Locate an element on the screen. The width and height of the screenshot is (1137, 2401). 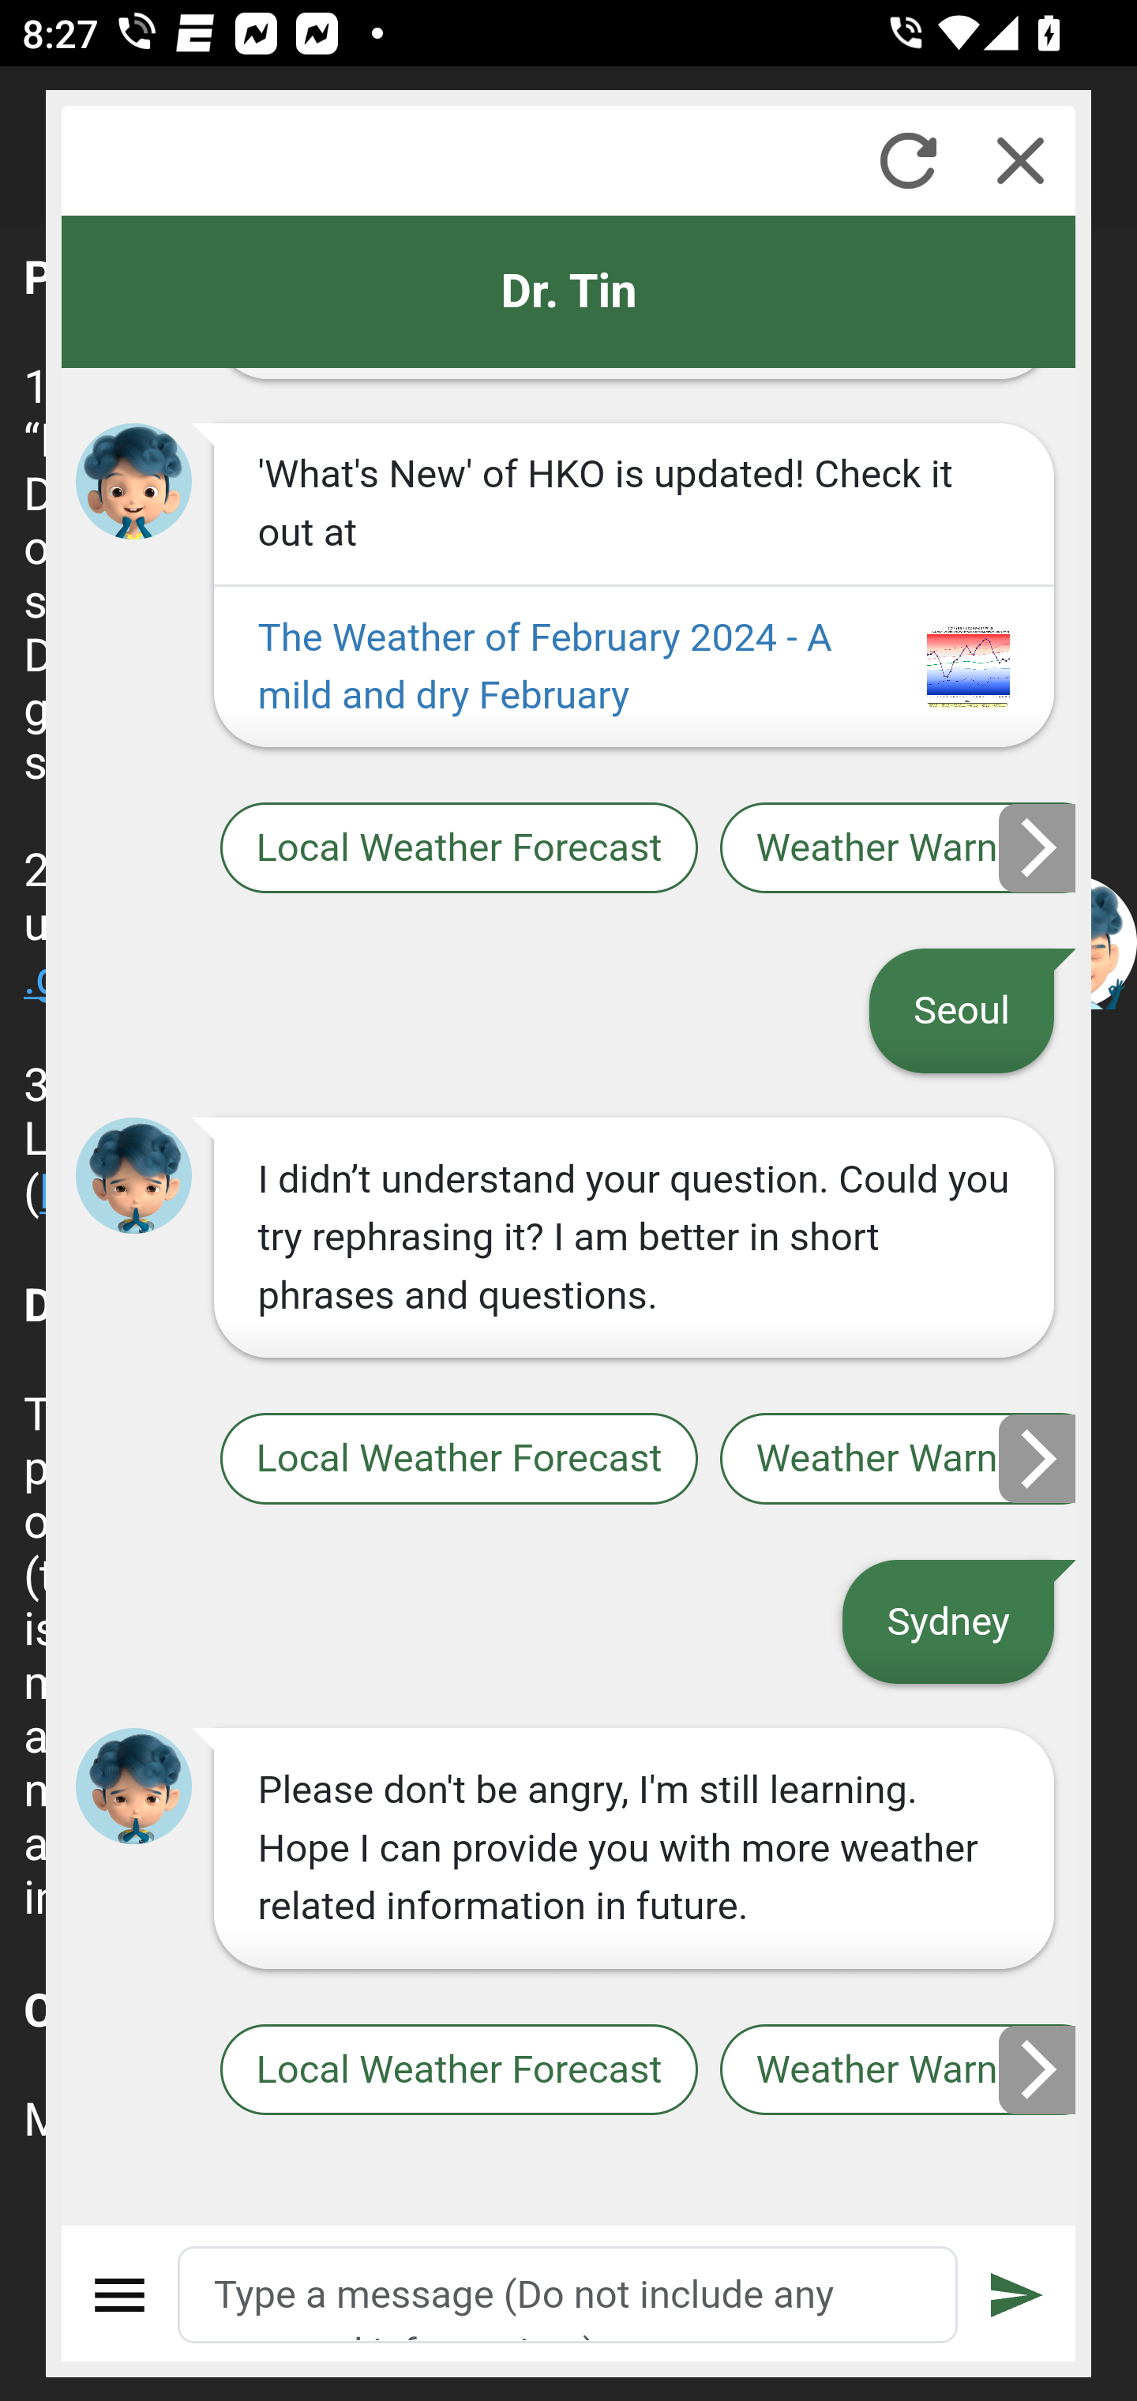
Refresh is located at coordinates (908, 160).